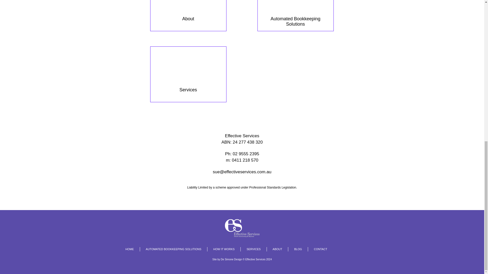 This screenshot has width=488, height=274. I want to click on ABOUT, so click(130, 249).